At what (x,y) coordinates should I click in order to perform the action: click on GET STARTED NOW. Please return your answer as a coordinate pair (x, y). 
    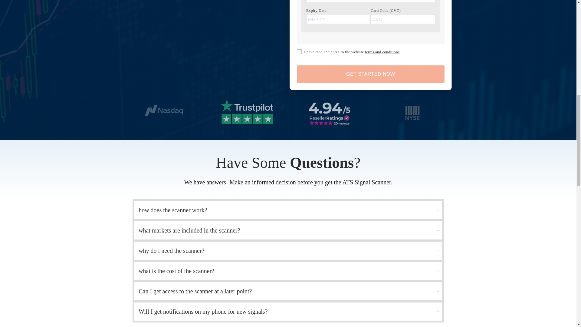
    Looking at the image, I should click on (370, 74).